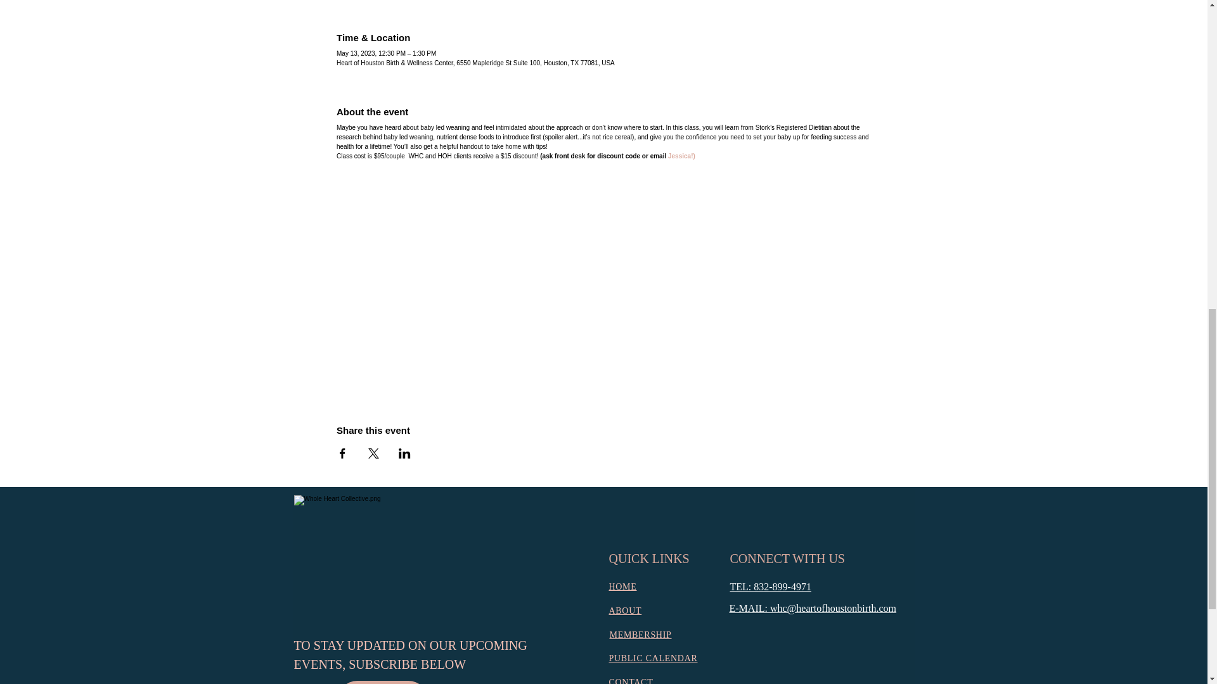 This screenshot has width=1217, height=684. Describe the element at coordinates (630, 681) in the screenshot. I see `CONTACT` at that location.